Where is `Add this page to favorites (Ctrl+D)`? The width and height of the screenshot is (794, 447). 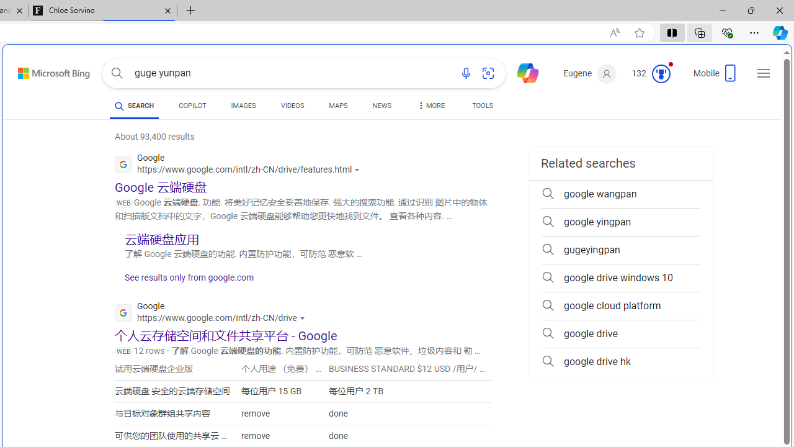
Add this page to favorites (Ctrl+D) is located at coordinates (639, 33).